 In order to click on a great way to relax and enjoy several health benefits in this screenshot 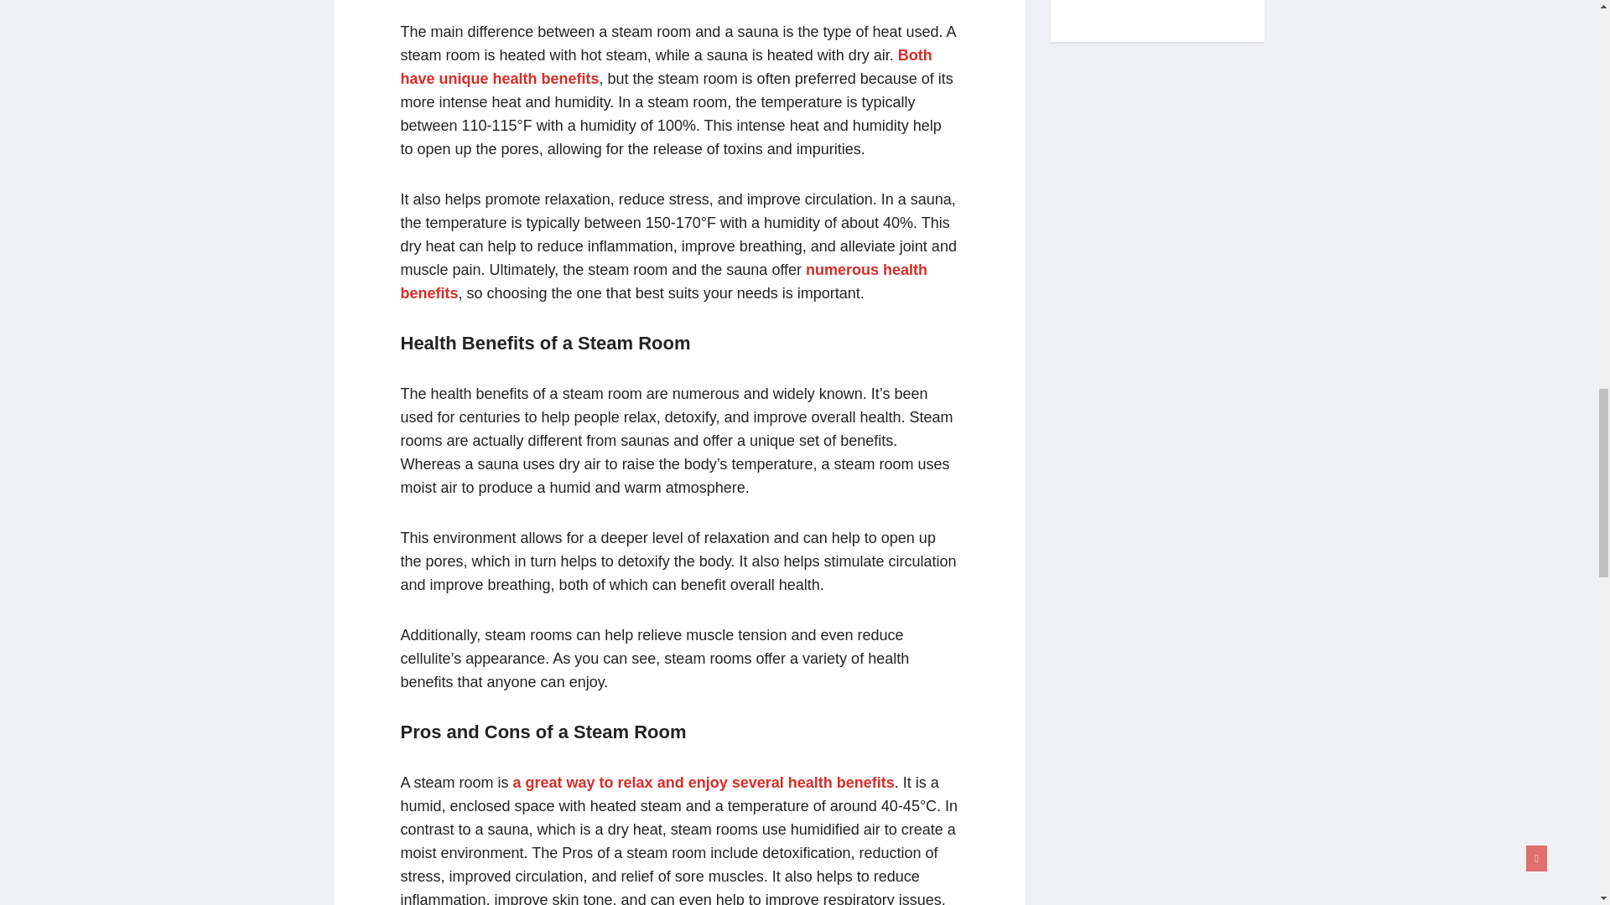, I will do `click(704, 783)`.